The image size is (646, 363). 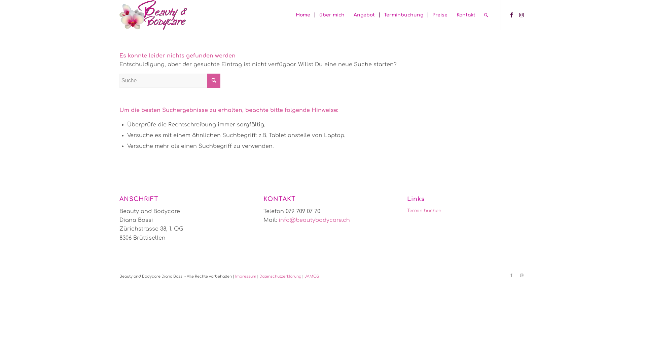 I want to click on Home, so click(x=303, y=15).